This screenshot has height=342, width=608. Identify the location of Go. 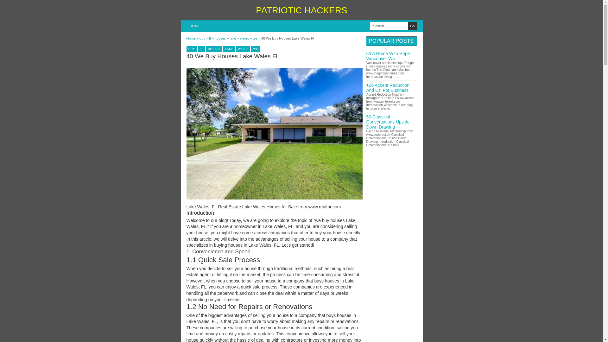
(412, 26).